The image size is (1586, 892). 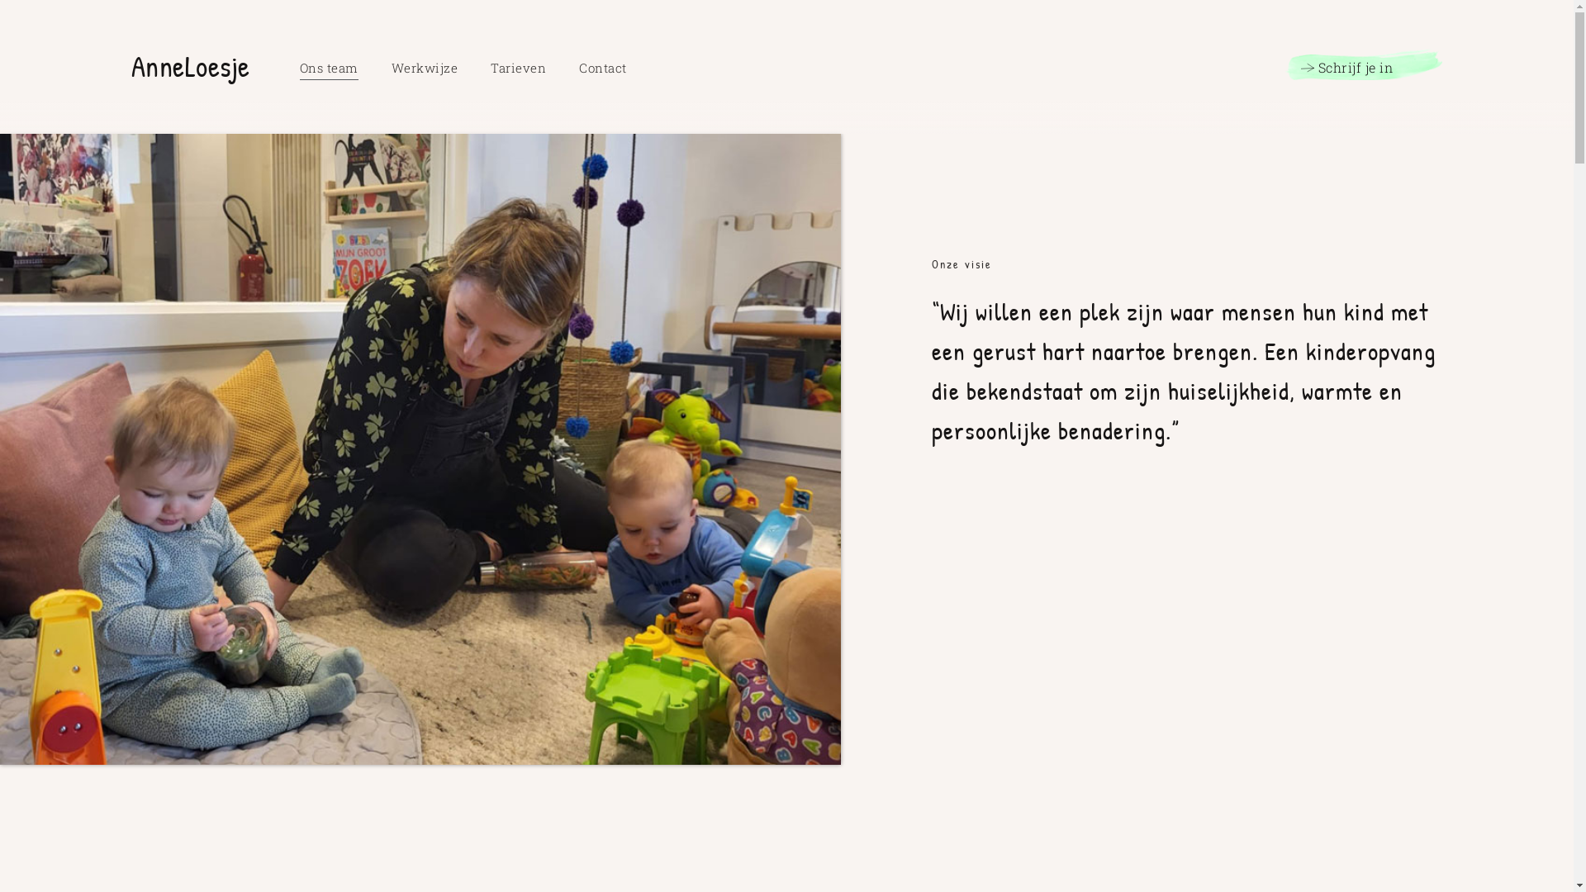 What do you see at coordinates (519, 69) in the screenshot?
I see `Tarieven` at bounding box center [519, 69].